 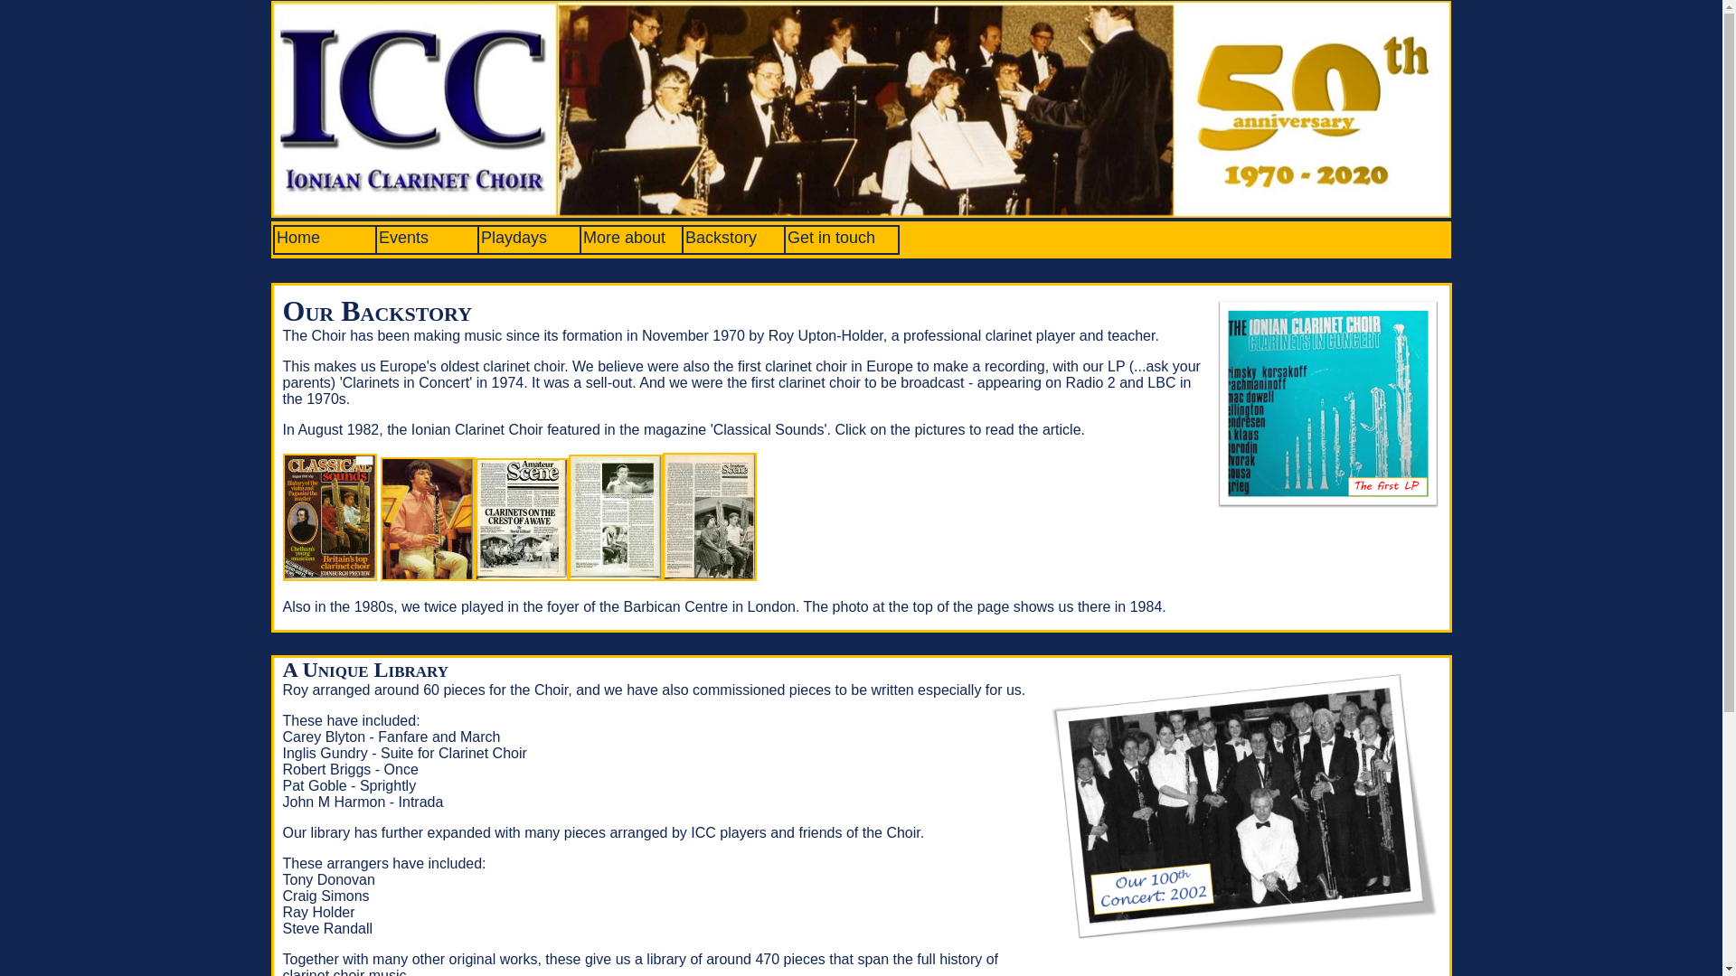 What do you see at coordinates (403, 237) in the screenshot?
I see `Events` at bounding box center [403, 237].